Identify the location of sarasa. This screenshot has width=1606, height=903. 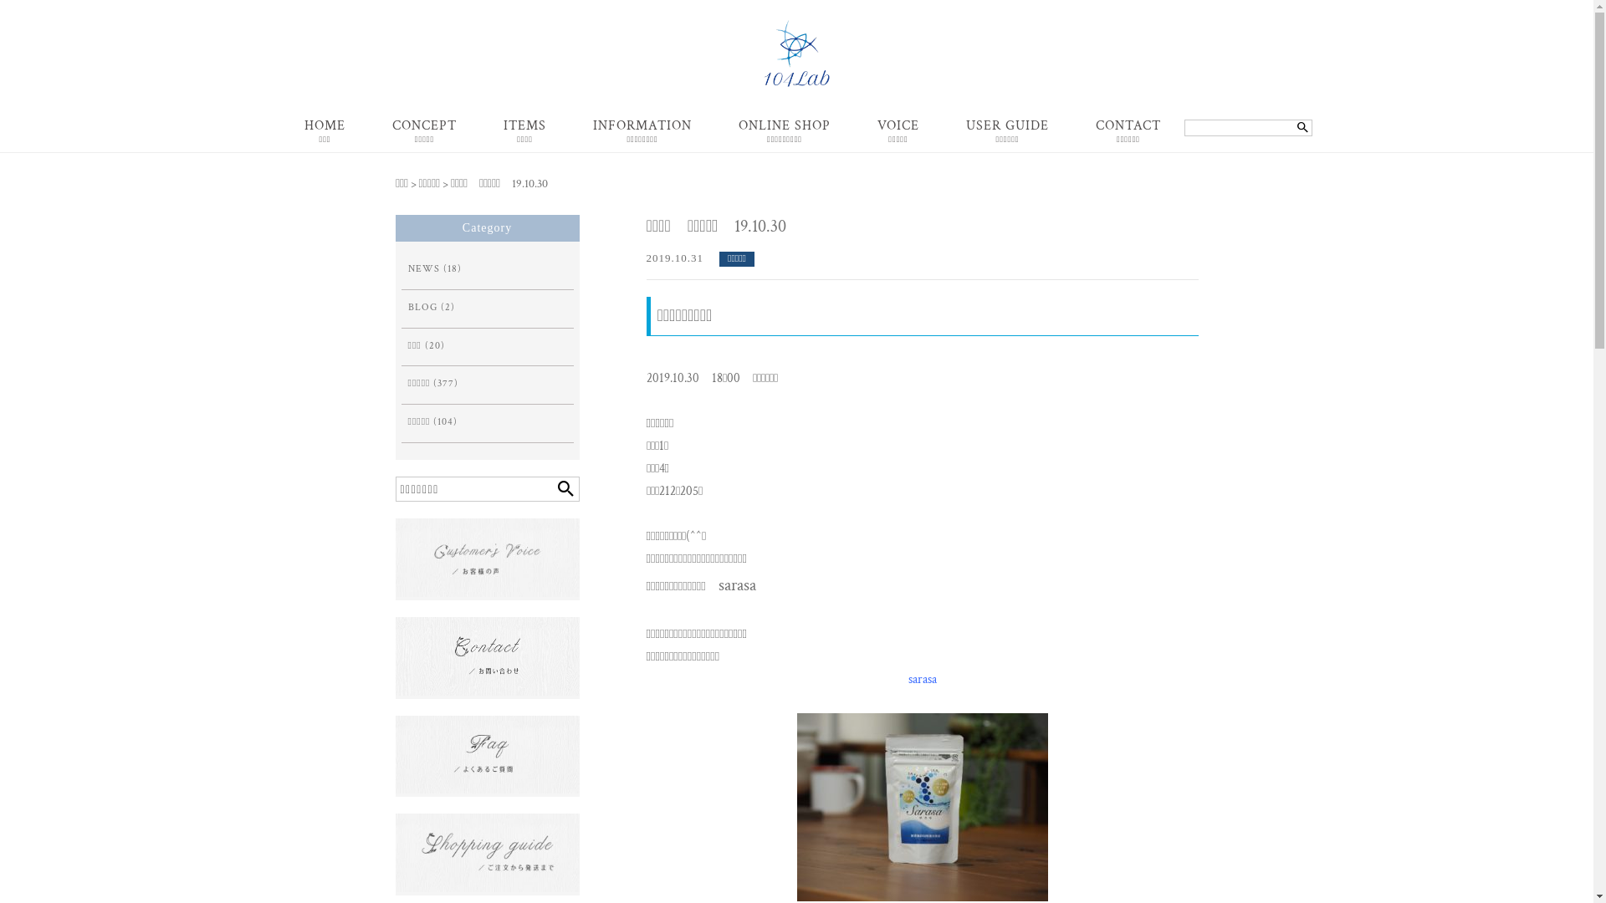
(923, 679).